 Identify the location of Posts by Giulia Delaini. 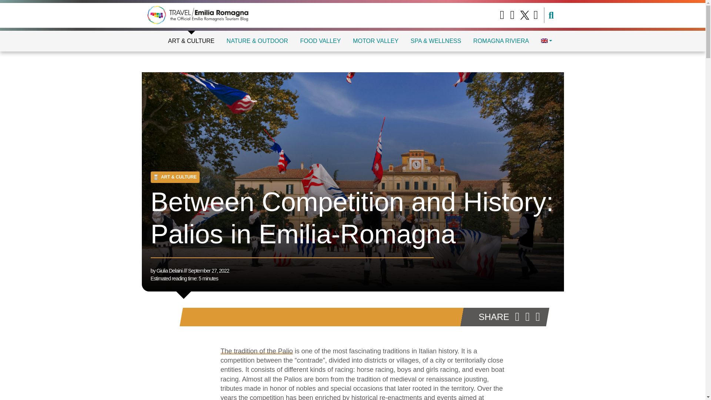
(170, 270).